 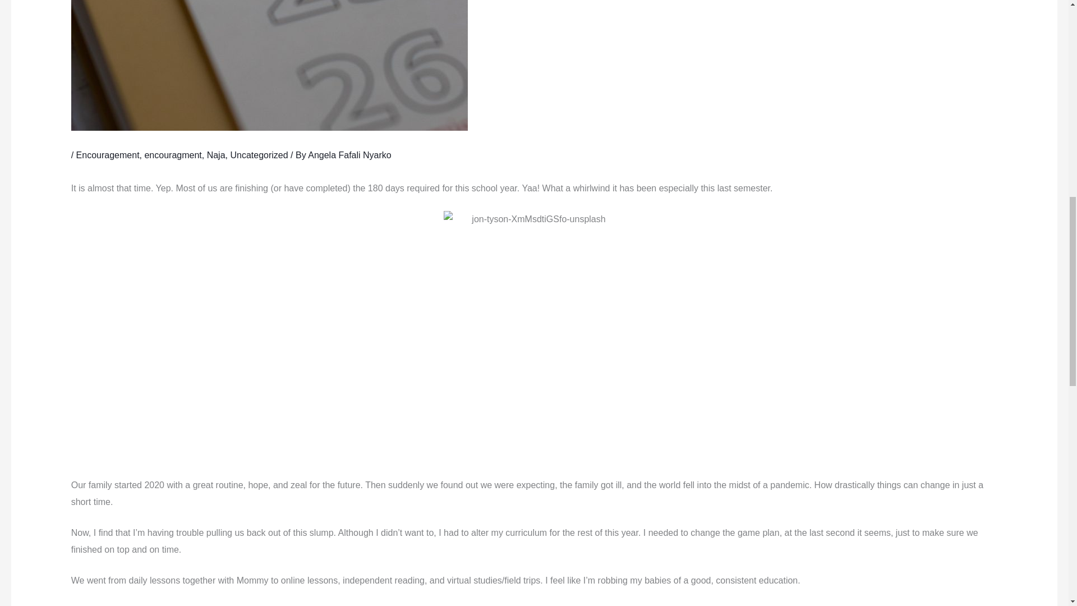 What do you see at coordinates (173, 155) in the screenshot?
I see `encouragment` at bounding box center [173, 155].